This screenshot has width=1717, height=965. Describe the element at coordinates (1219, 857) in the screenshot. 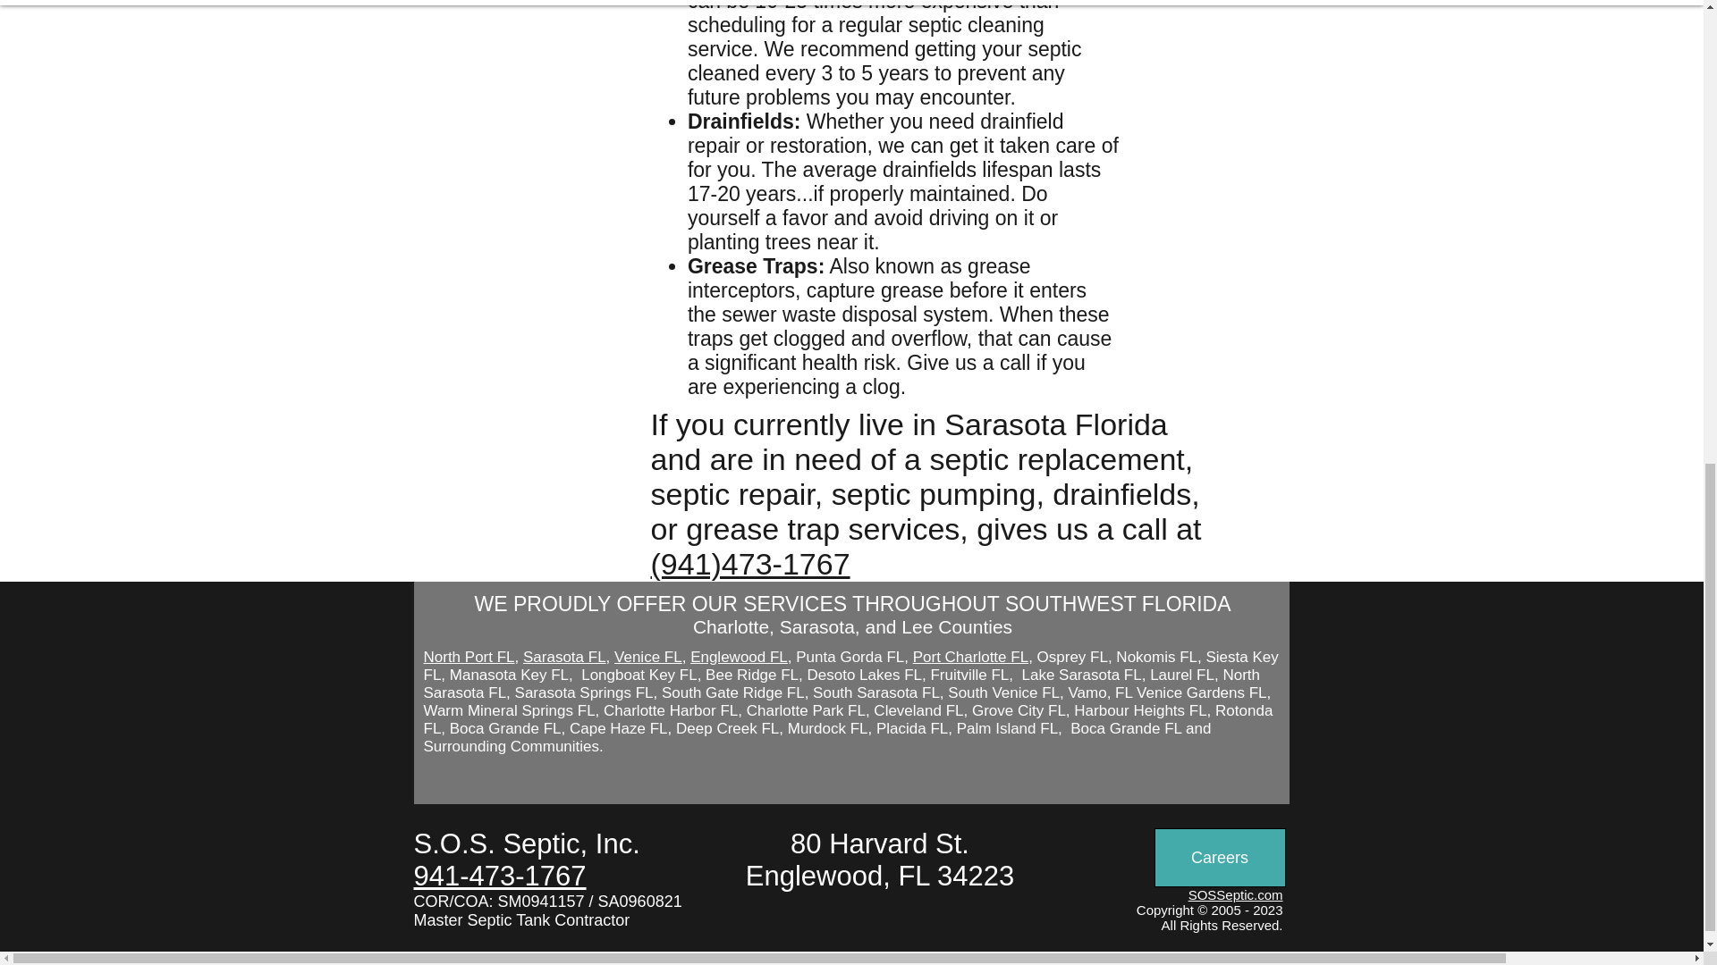

I see `Careers` at that location.